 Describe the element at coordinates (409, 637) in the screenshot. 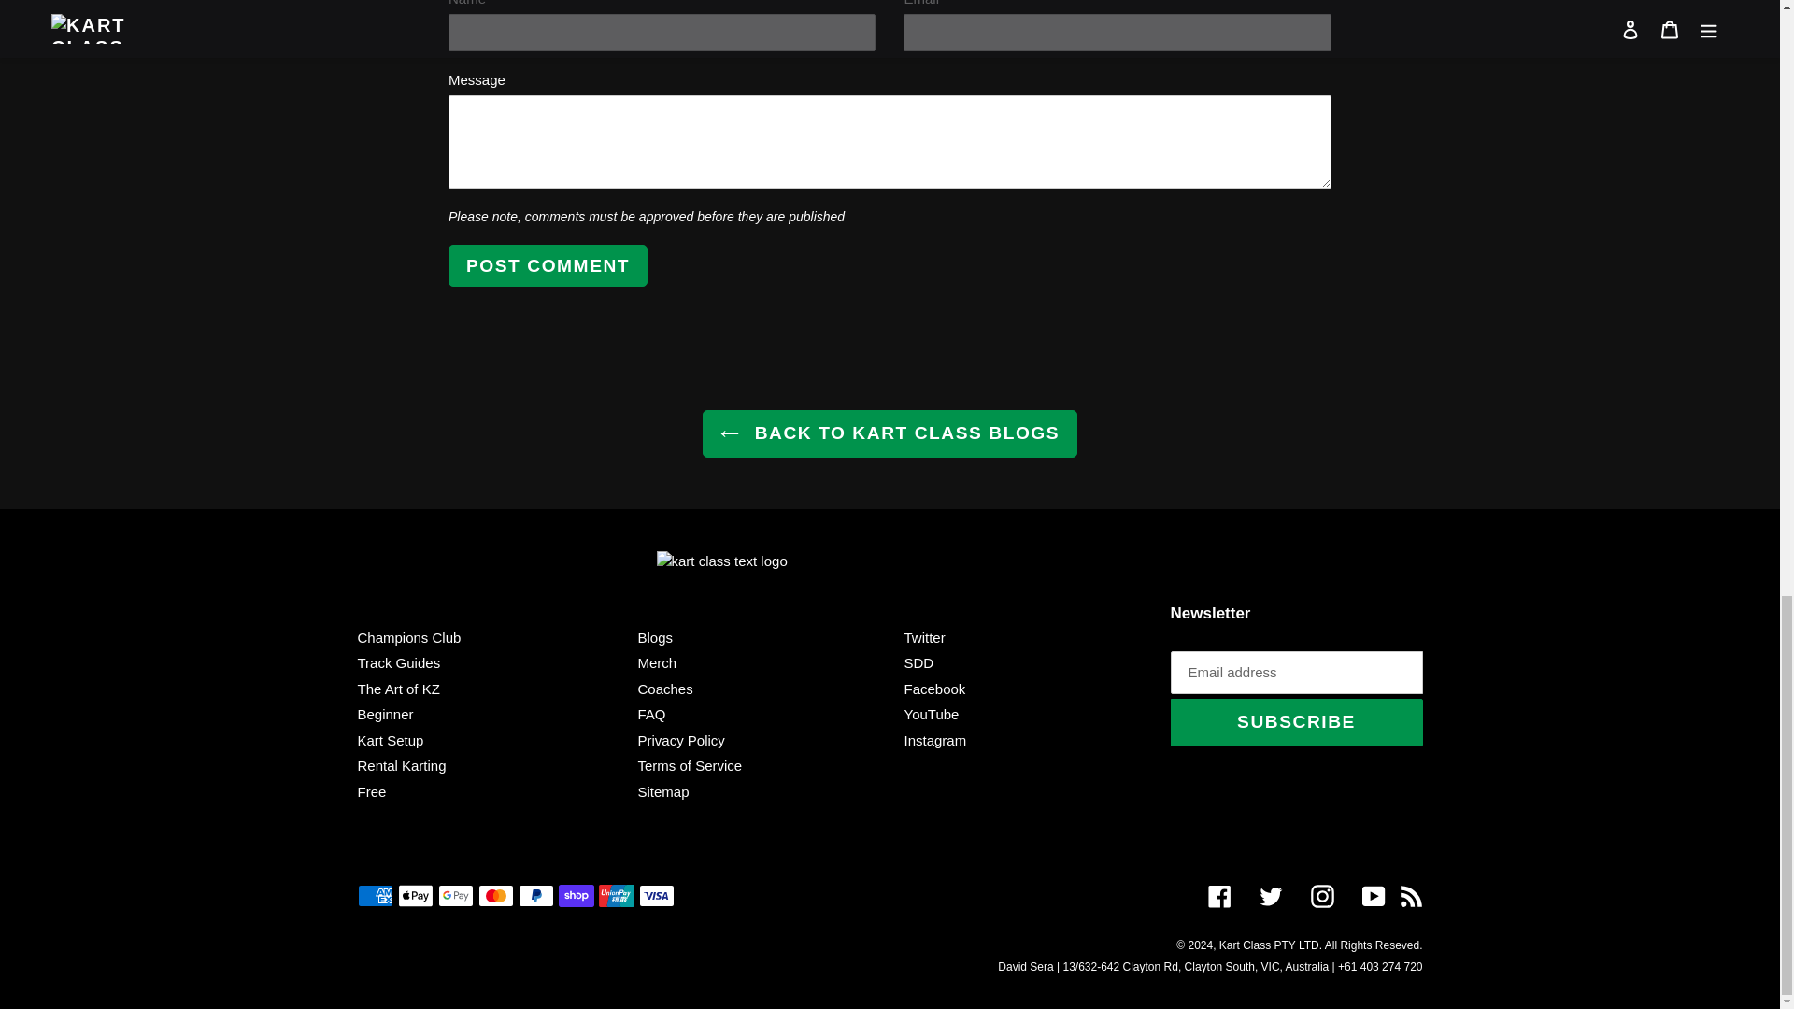

I see `Champions Club` at that location.